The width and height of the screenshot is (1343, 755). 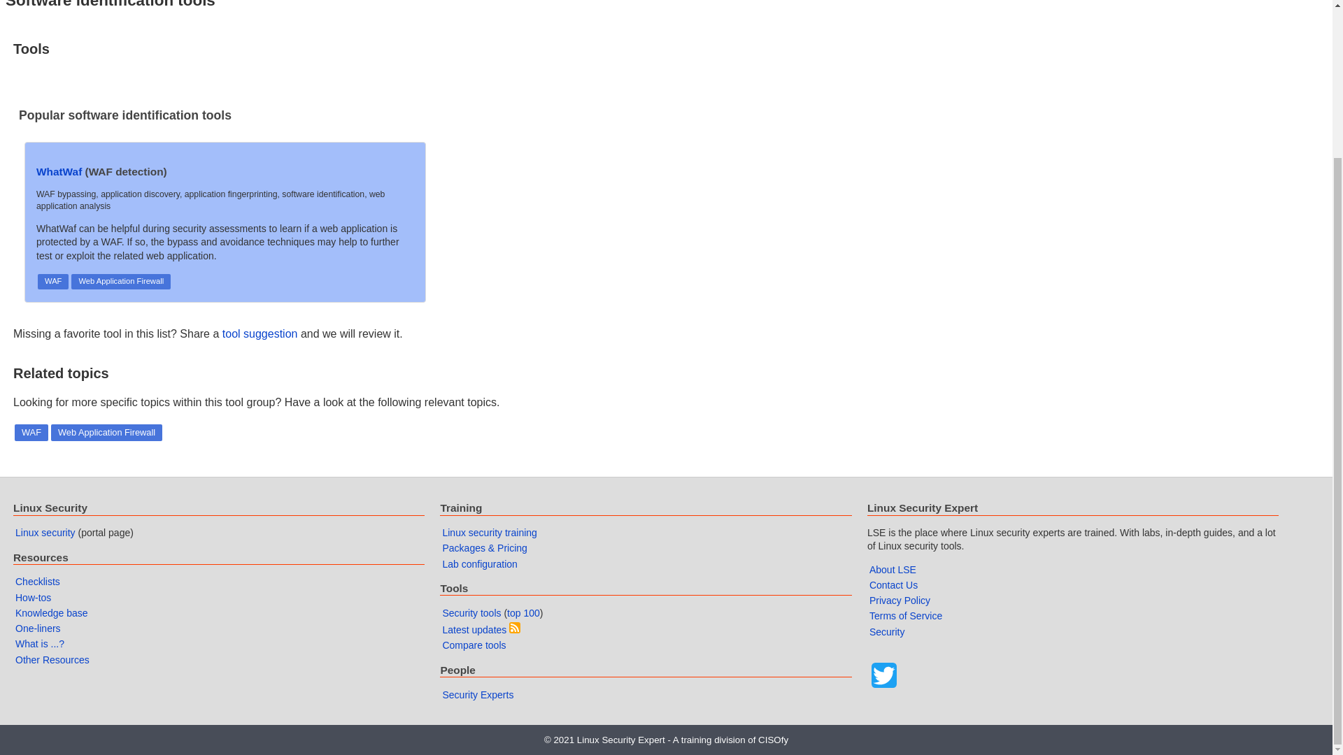 What do you see at coordinates (120, 281) in the screenshot?
I see `Web Application Firewall` at bounding box center [120, 281].